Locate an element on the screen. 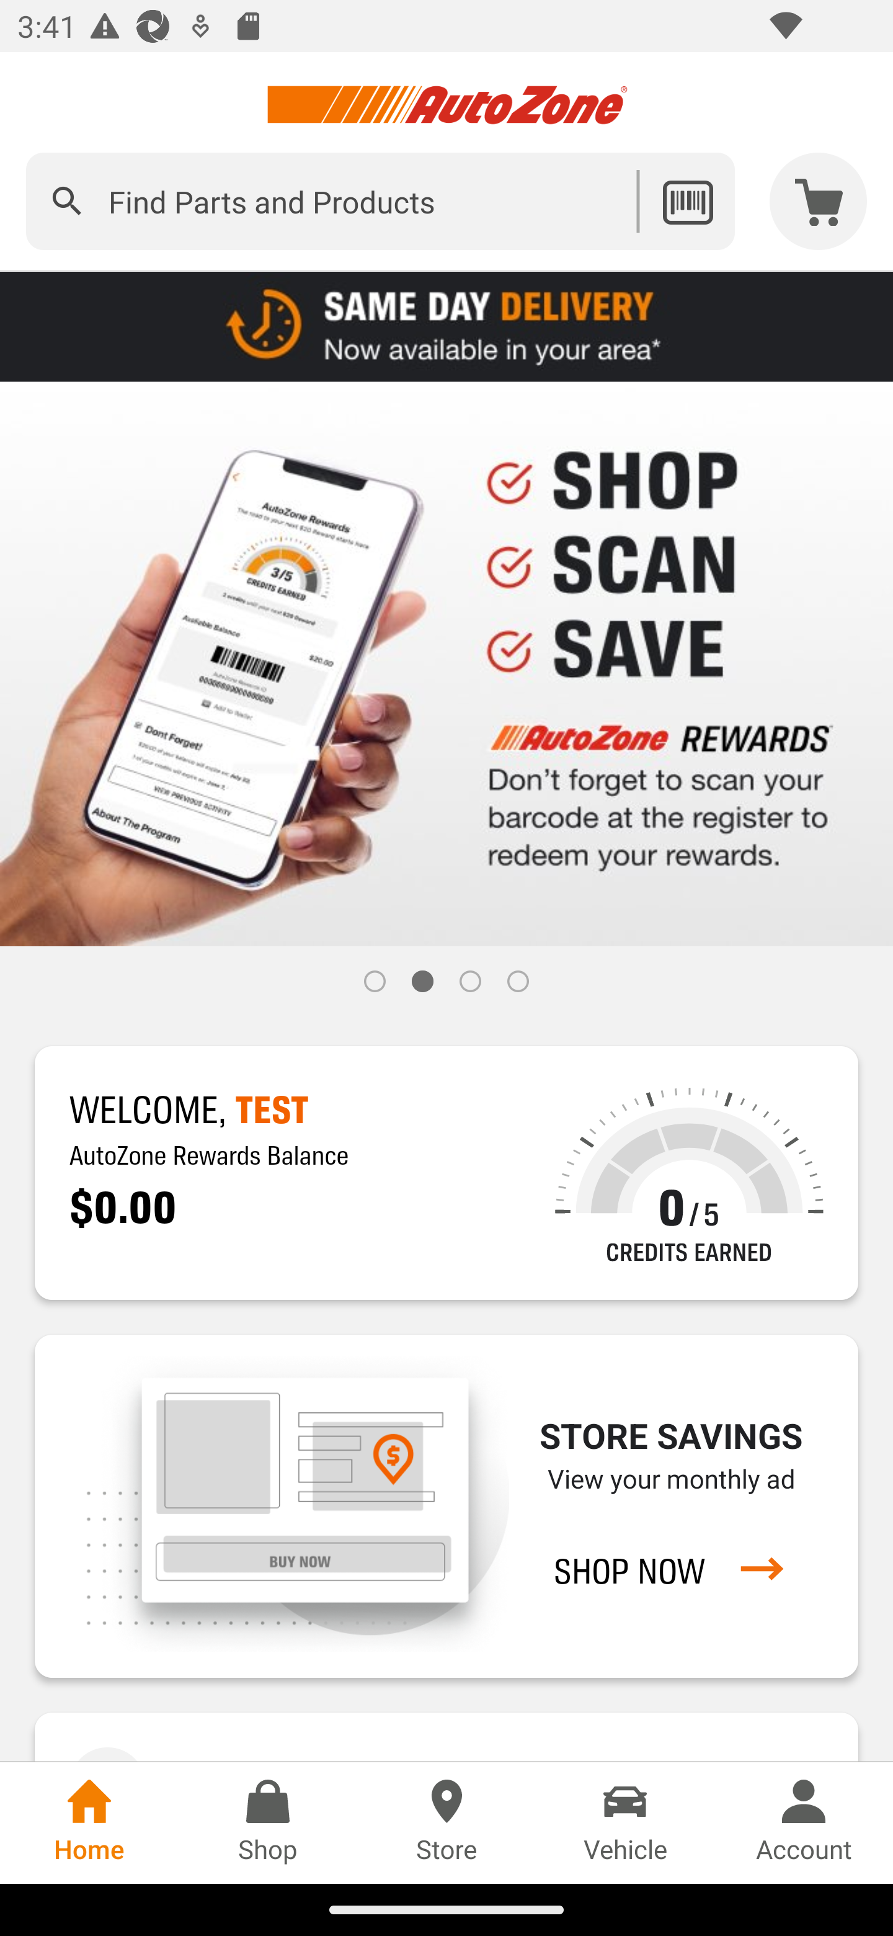 The image size is (893, 1936).  scan-product-to-search  is located at coordinates (687, 201).